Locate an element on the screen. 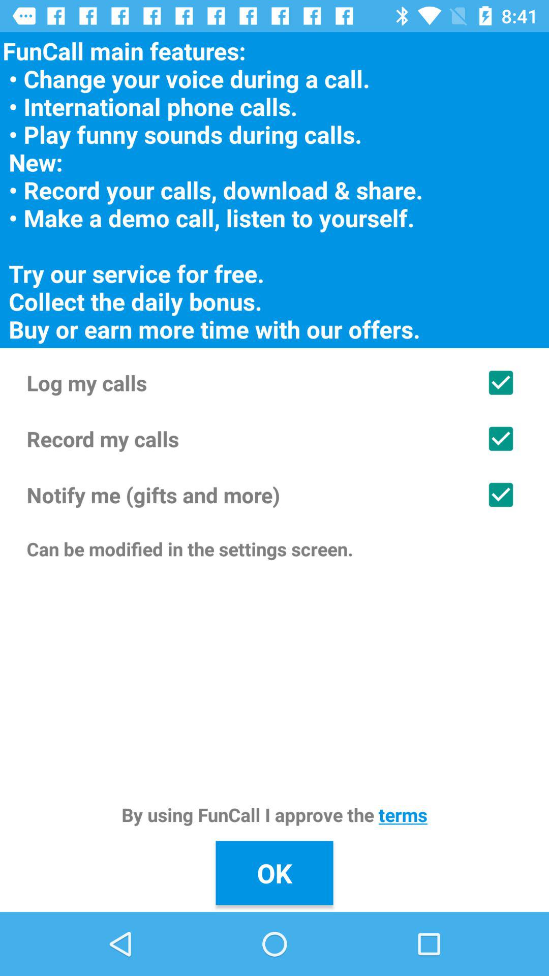 The width and height of the screenshot is (549, 976). choose by using funcall button is located at coordinates (274, 814).